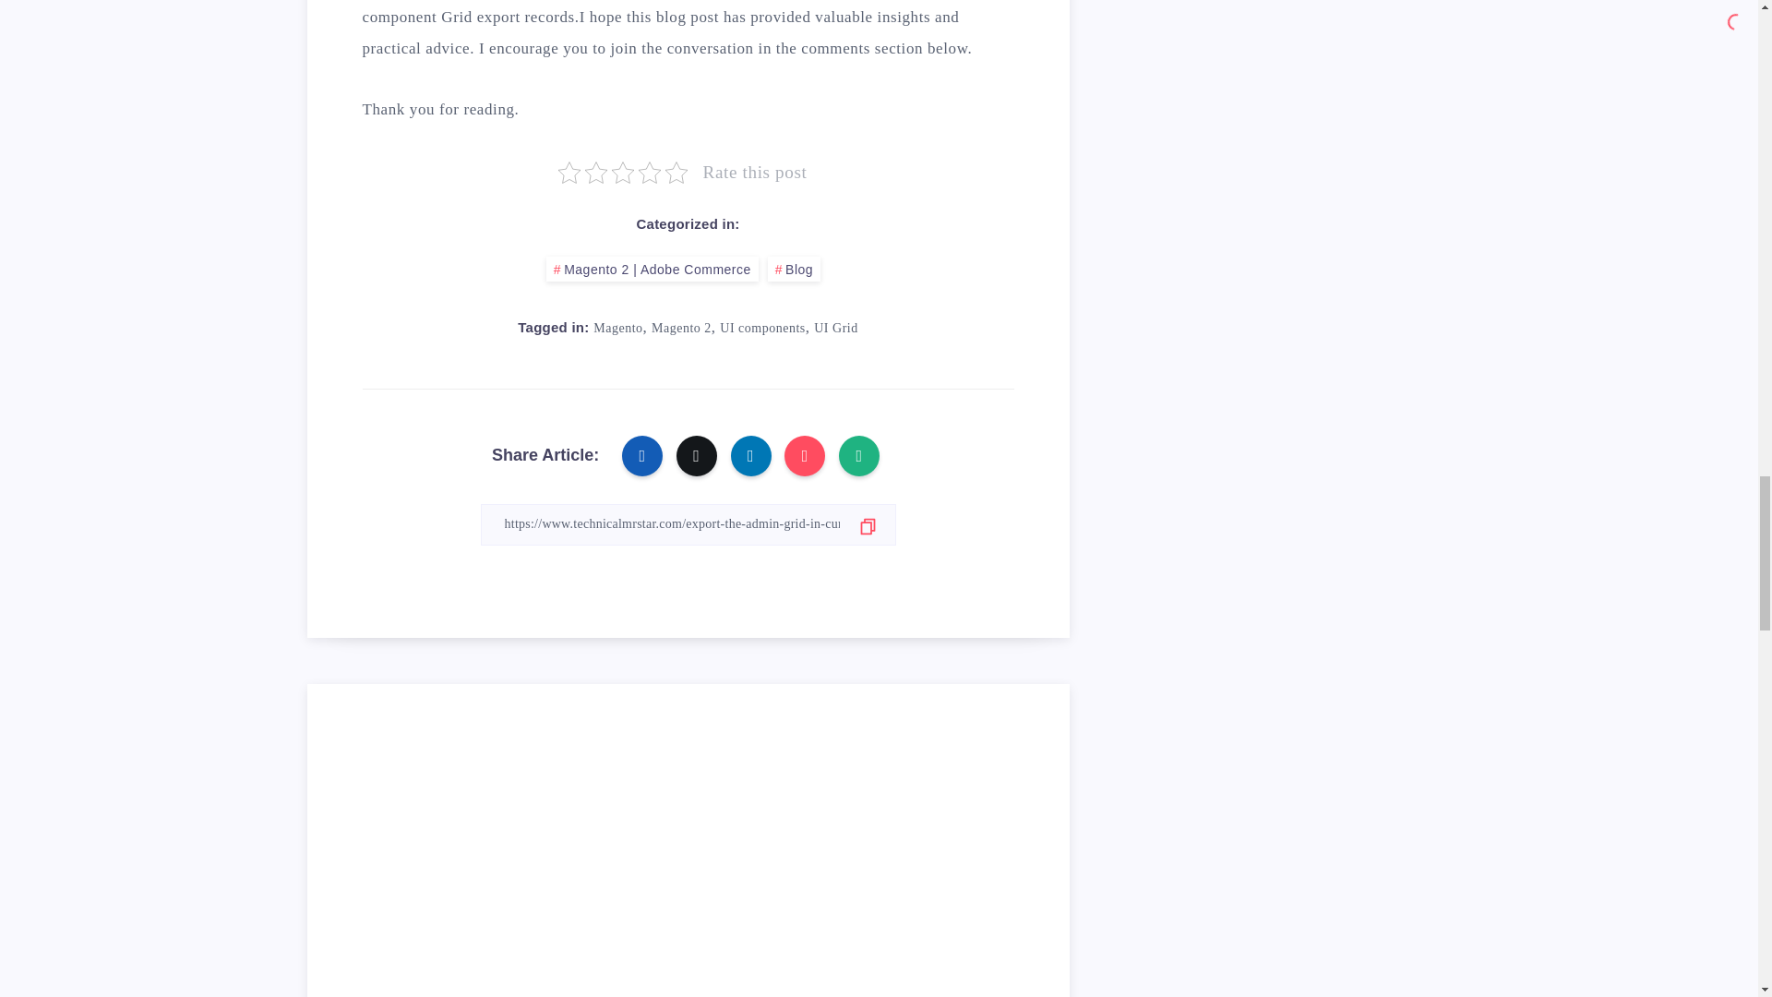 This screenshot has width=1772, height=997. What do you see at coordinates (835, 327) in the screenshot?
I see `UI Grid` at bounding box center [835, 327].